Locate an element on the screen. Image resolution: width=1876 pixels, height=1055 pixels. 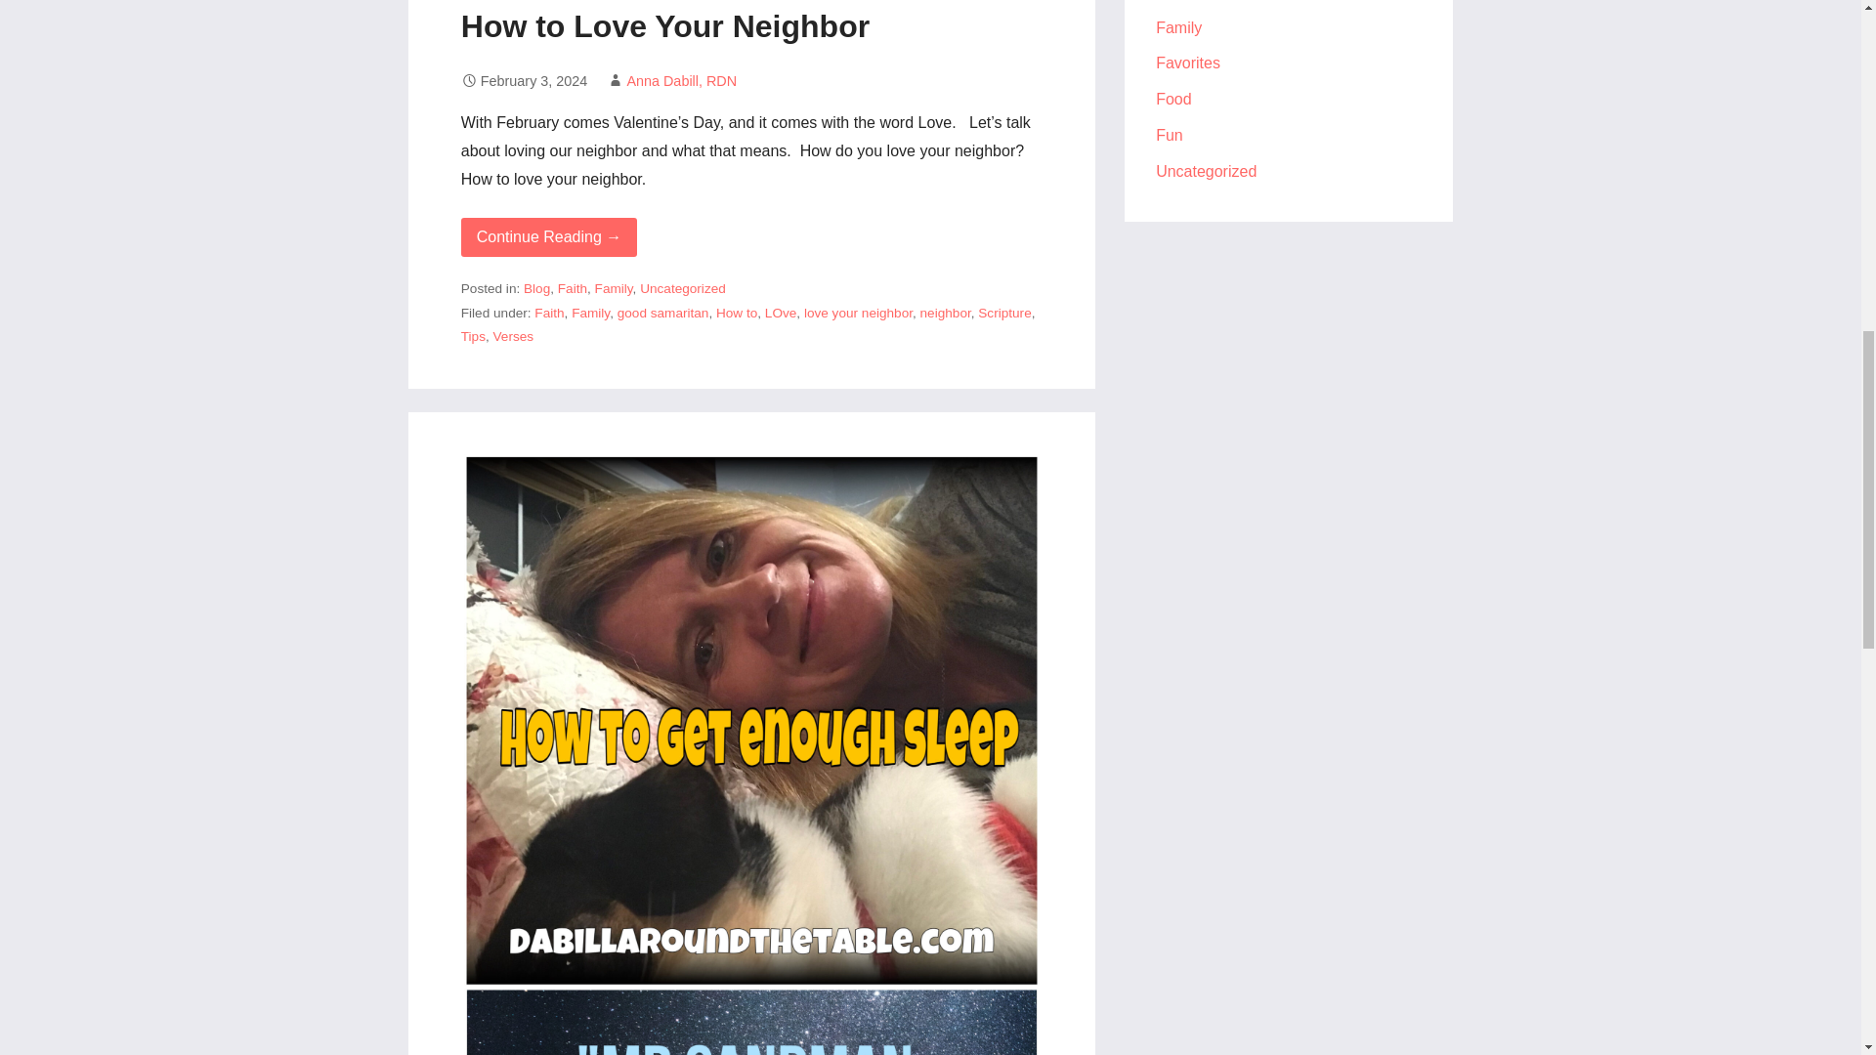
Scripture is located at coordinates (1003, 313).